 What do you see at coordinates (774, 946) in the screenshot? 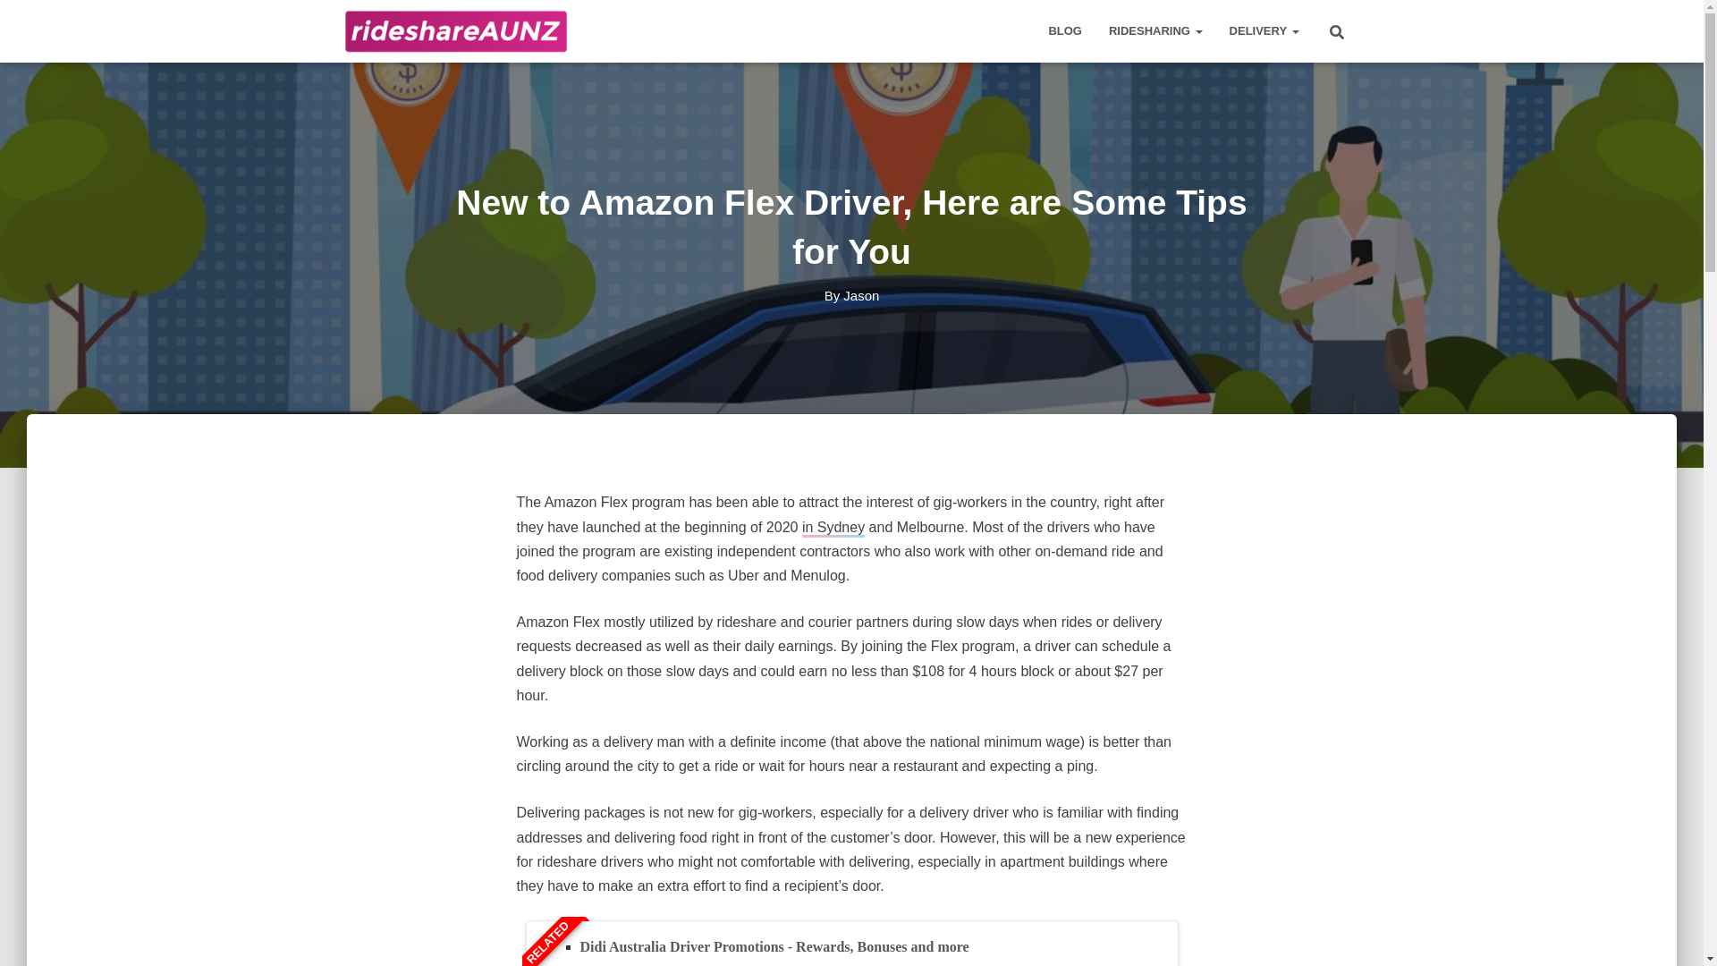
I see `Didi Australia Driver Promotions - Rewards, Bonuses and more` at bounding box center [774, 946].